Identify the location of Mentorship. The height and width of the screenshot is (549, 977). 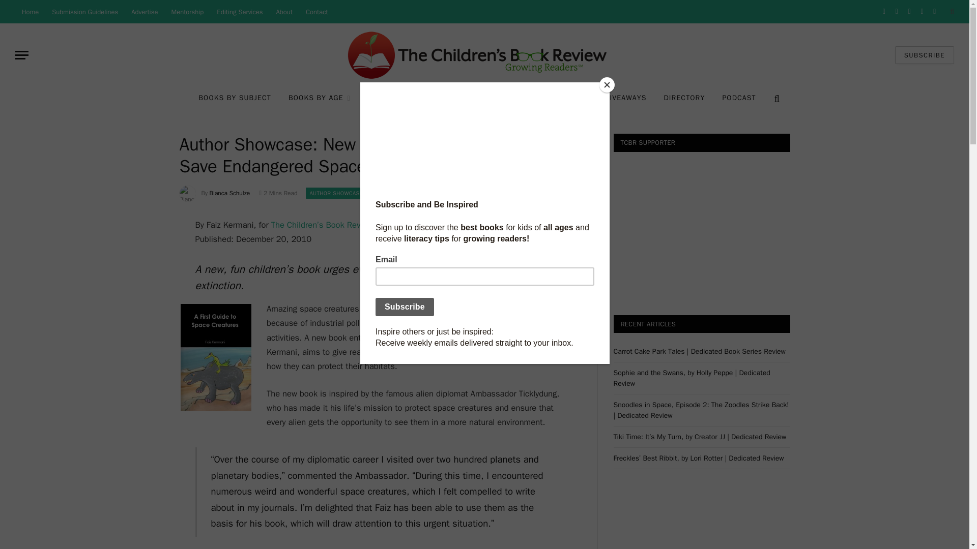
(188, 12).